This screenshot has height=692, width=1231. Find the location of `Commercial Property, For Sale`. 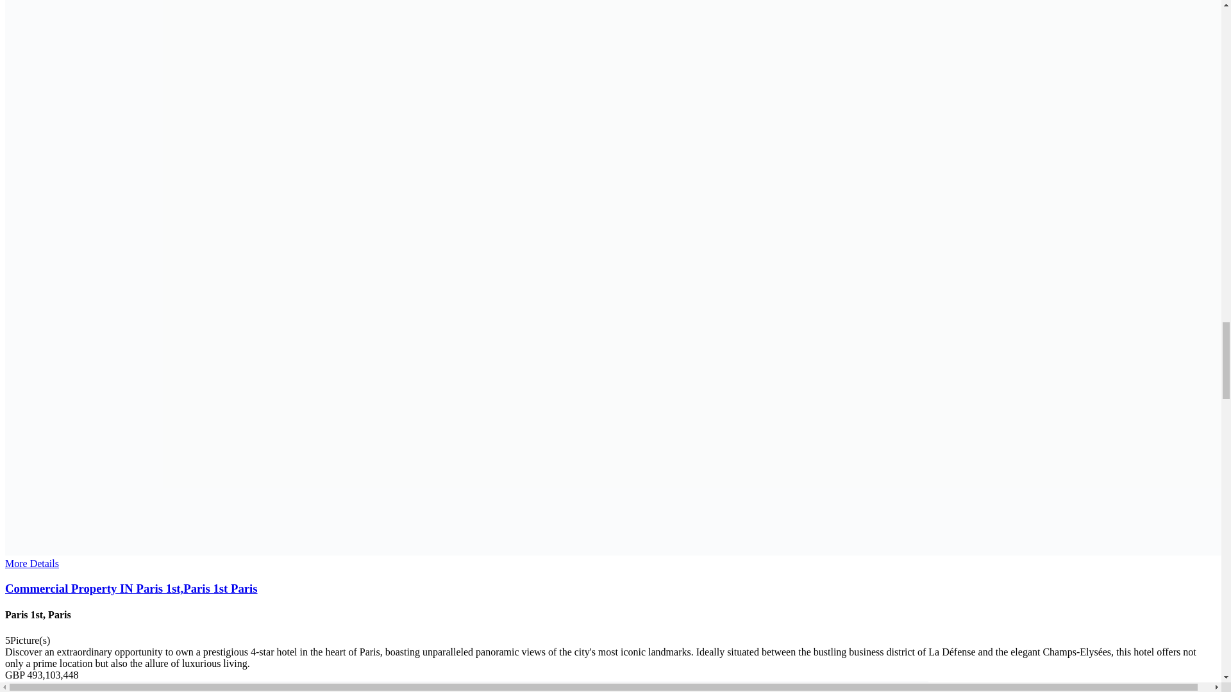

Commercial Property, For Sale is located at coordinates (466, 686).